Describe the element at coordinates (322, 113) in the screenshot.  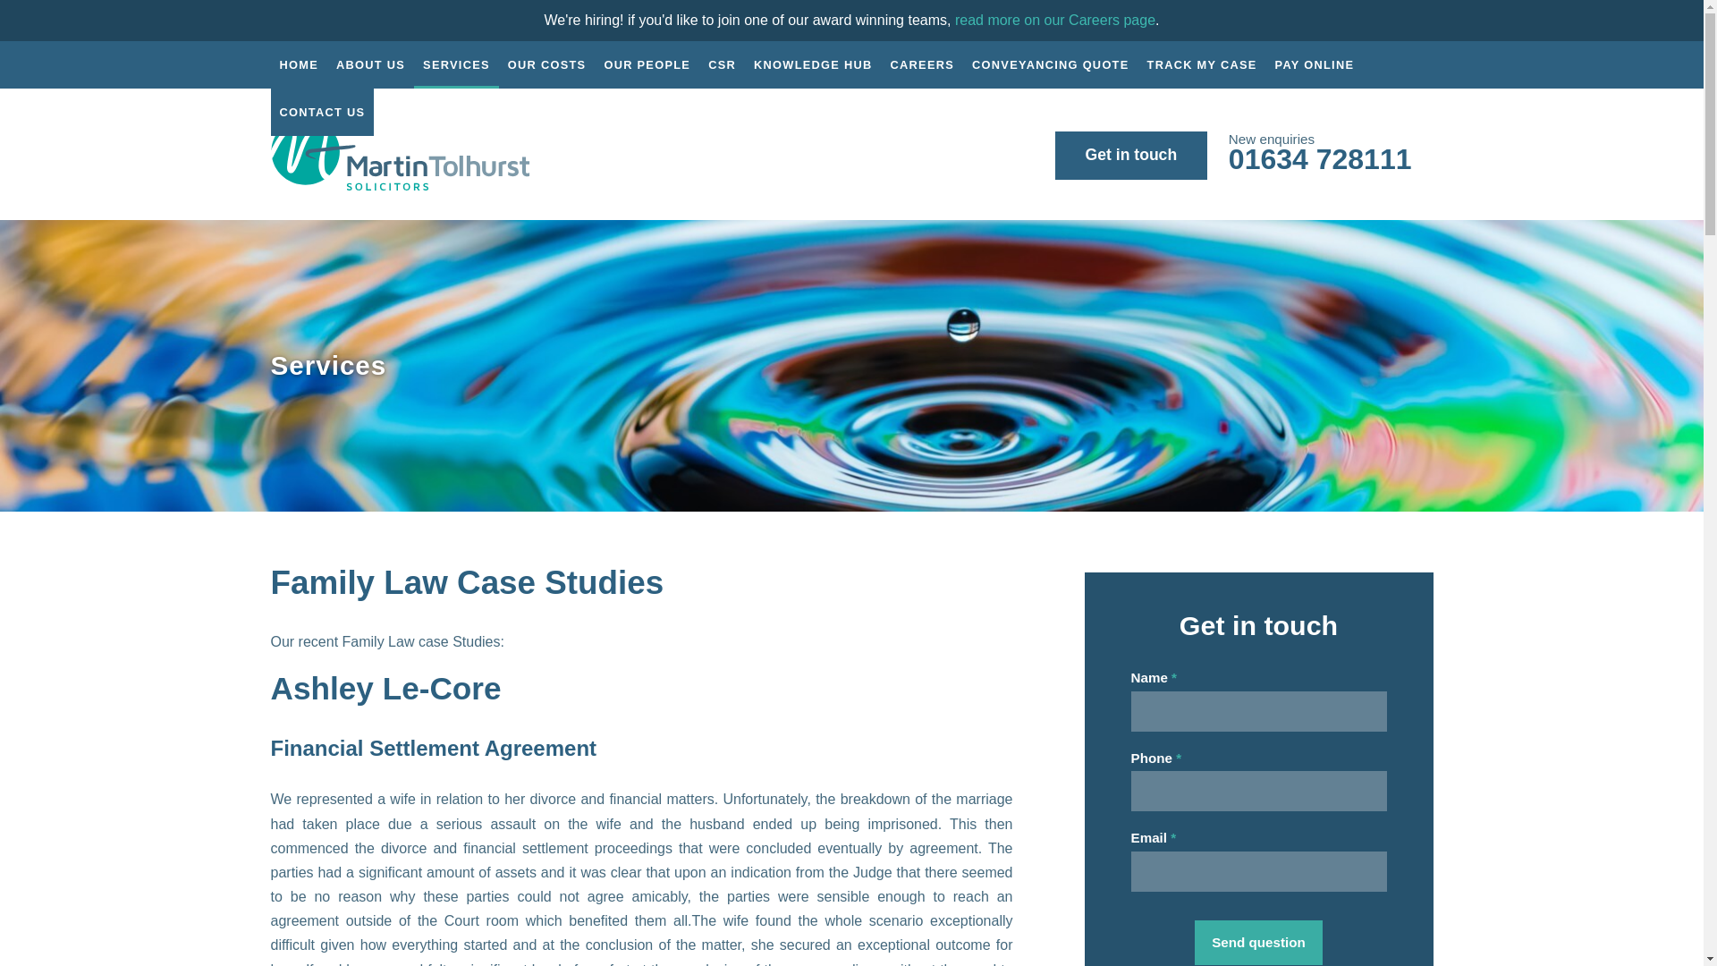
I see `CONTACT US` at that location.